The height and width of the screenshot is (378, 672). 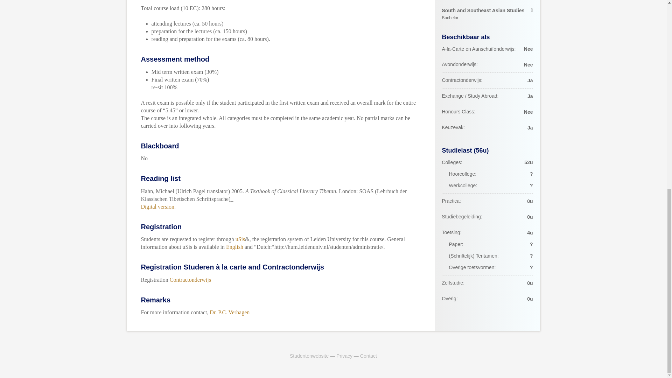 I want to click on Contact, so click(x=369, y=356).